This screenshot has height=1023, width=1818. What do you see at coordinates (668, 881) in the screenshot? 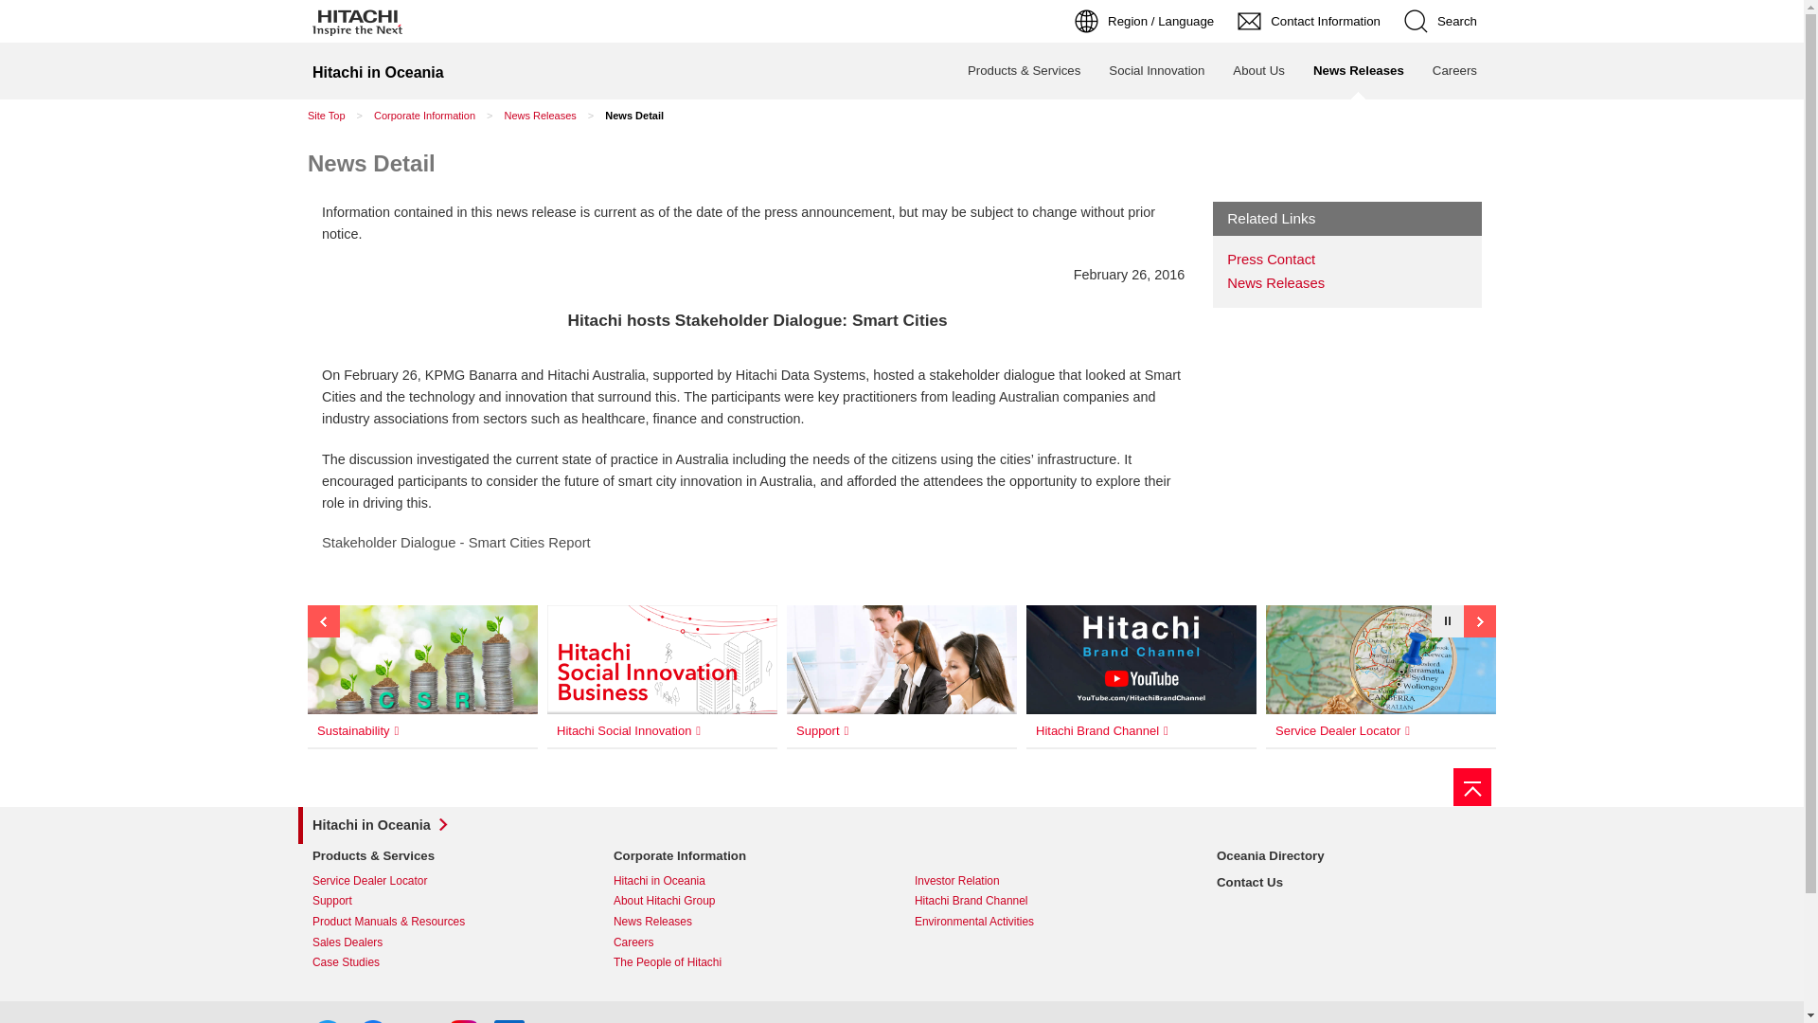
I see `Hitachi in Oceania` at bounding box center [668, 881].